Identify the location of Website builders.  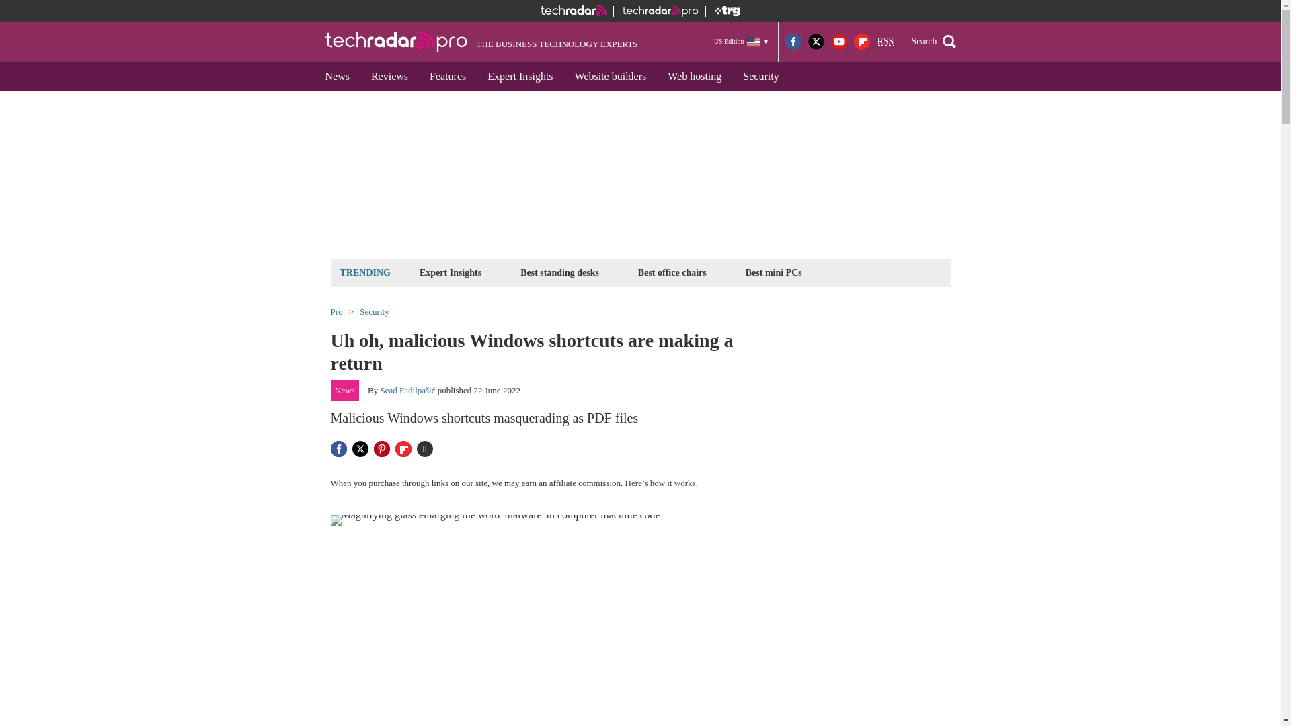
(611, 77).